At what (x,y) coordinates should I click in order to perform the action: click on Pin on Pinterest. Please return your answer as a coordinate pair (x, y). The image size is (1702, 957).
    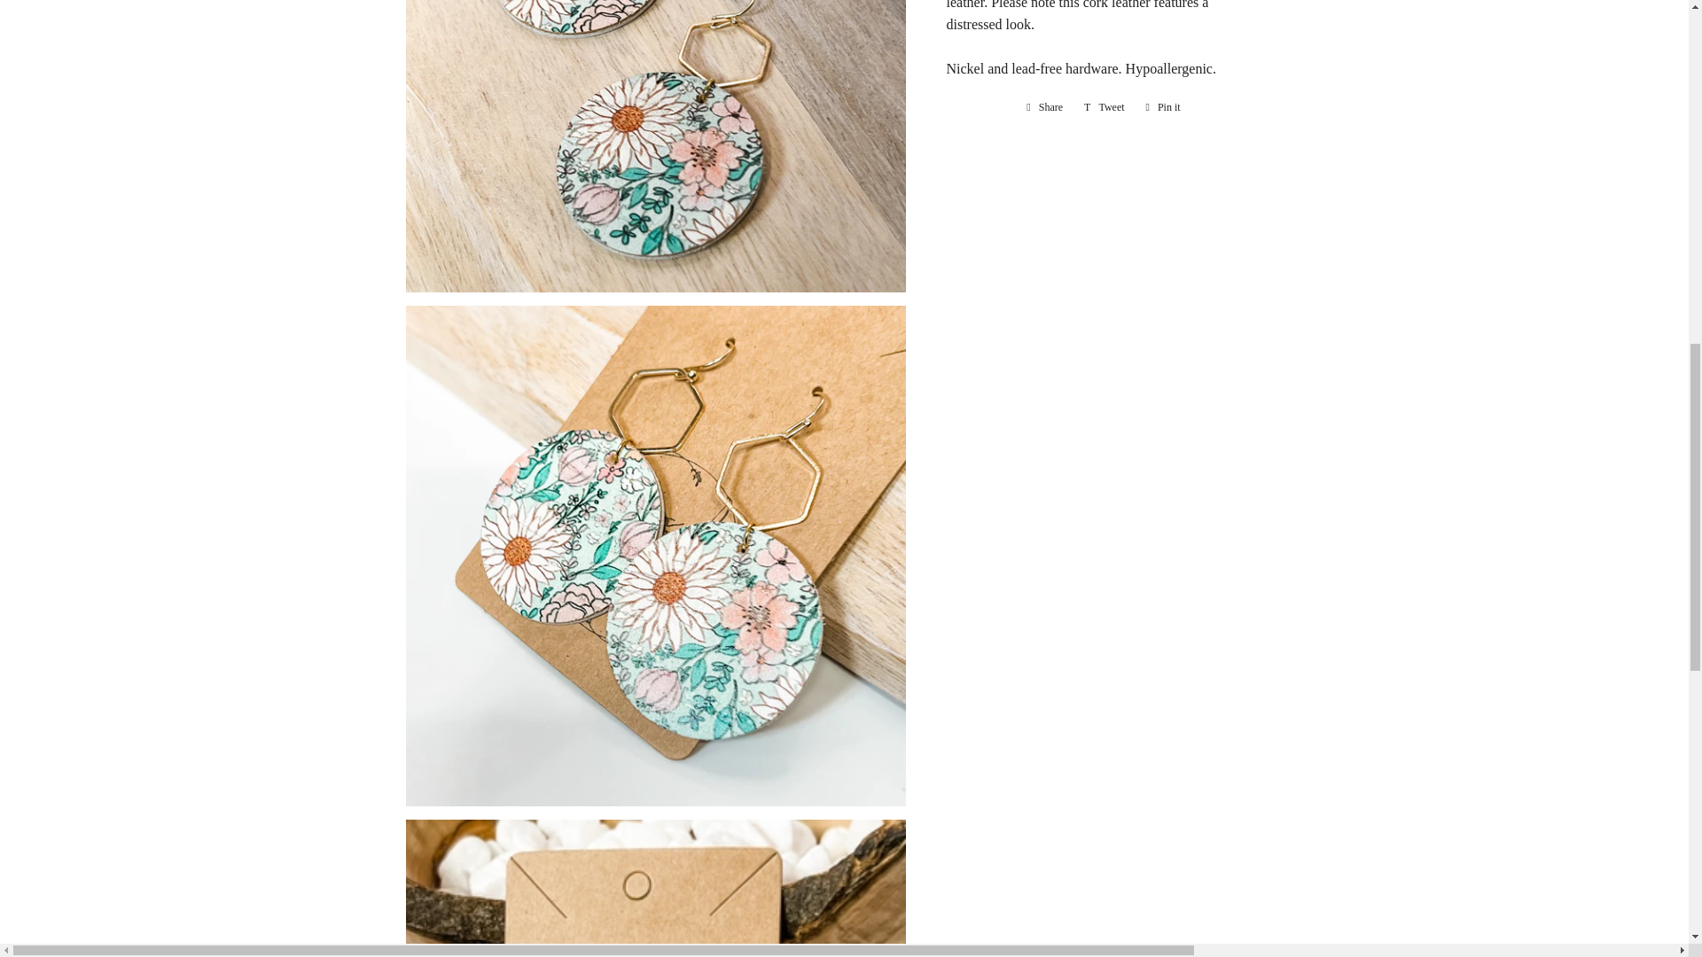
    Looking at the image, I should click on (1163, 106).